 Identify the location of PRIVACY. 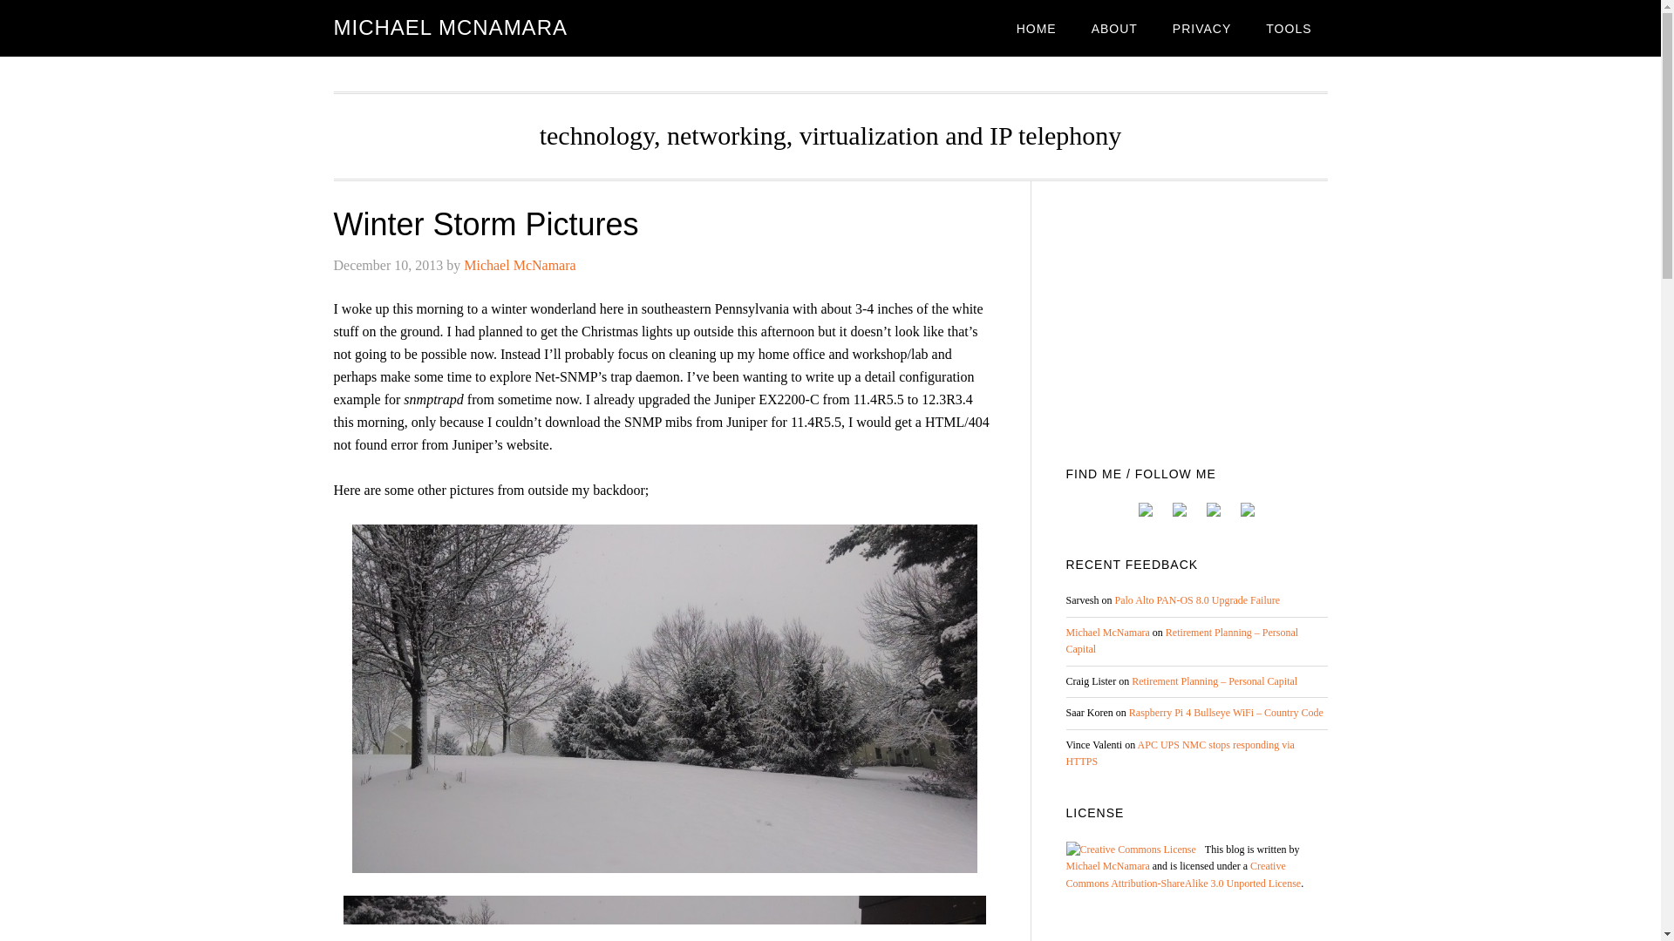
(1201, 28).